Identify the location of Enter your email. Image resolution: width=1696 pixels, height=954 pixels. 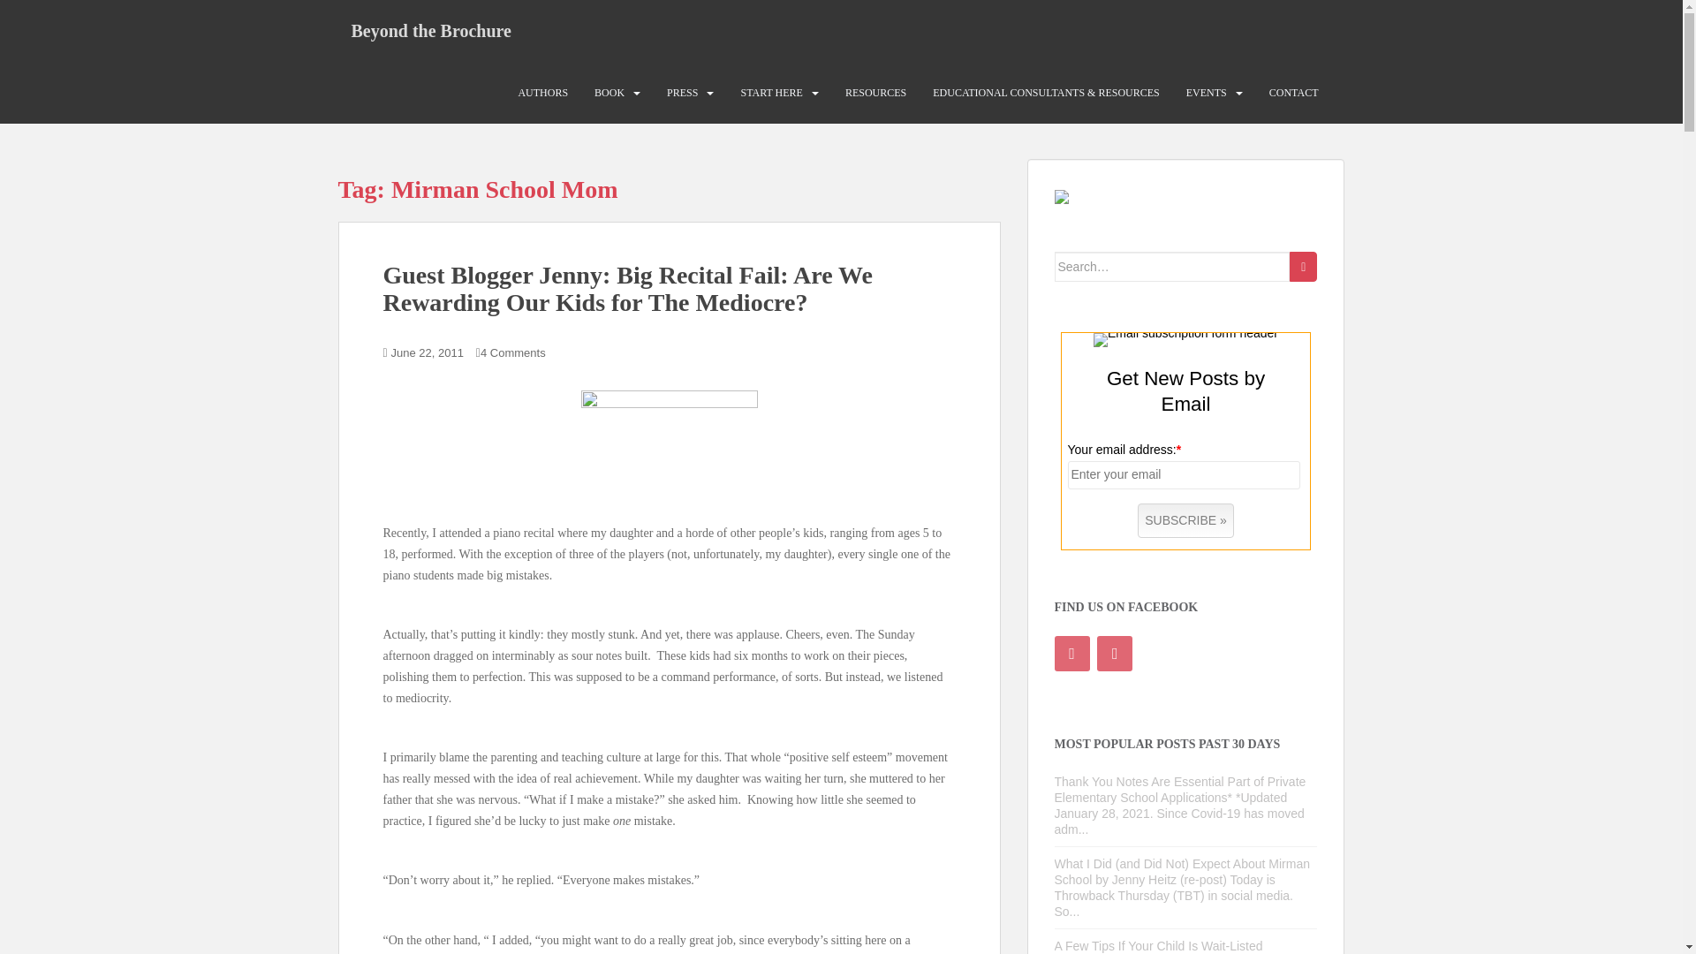
(1184, 475).